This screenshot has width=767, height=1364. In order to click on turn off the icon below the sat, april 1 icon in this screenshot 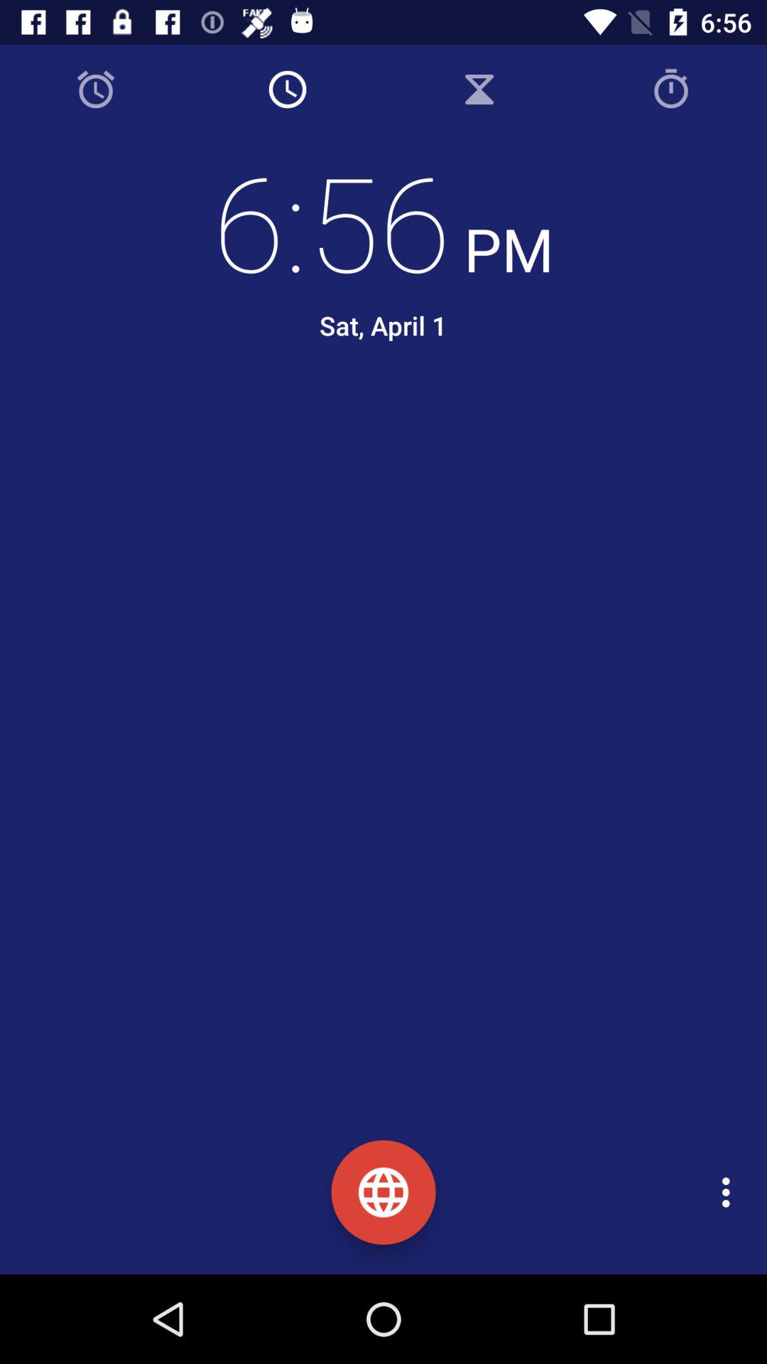, I will do `click(395, 425)`.